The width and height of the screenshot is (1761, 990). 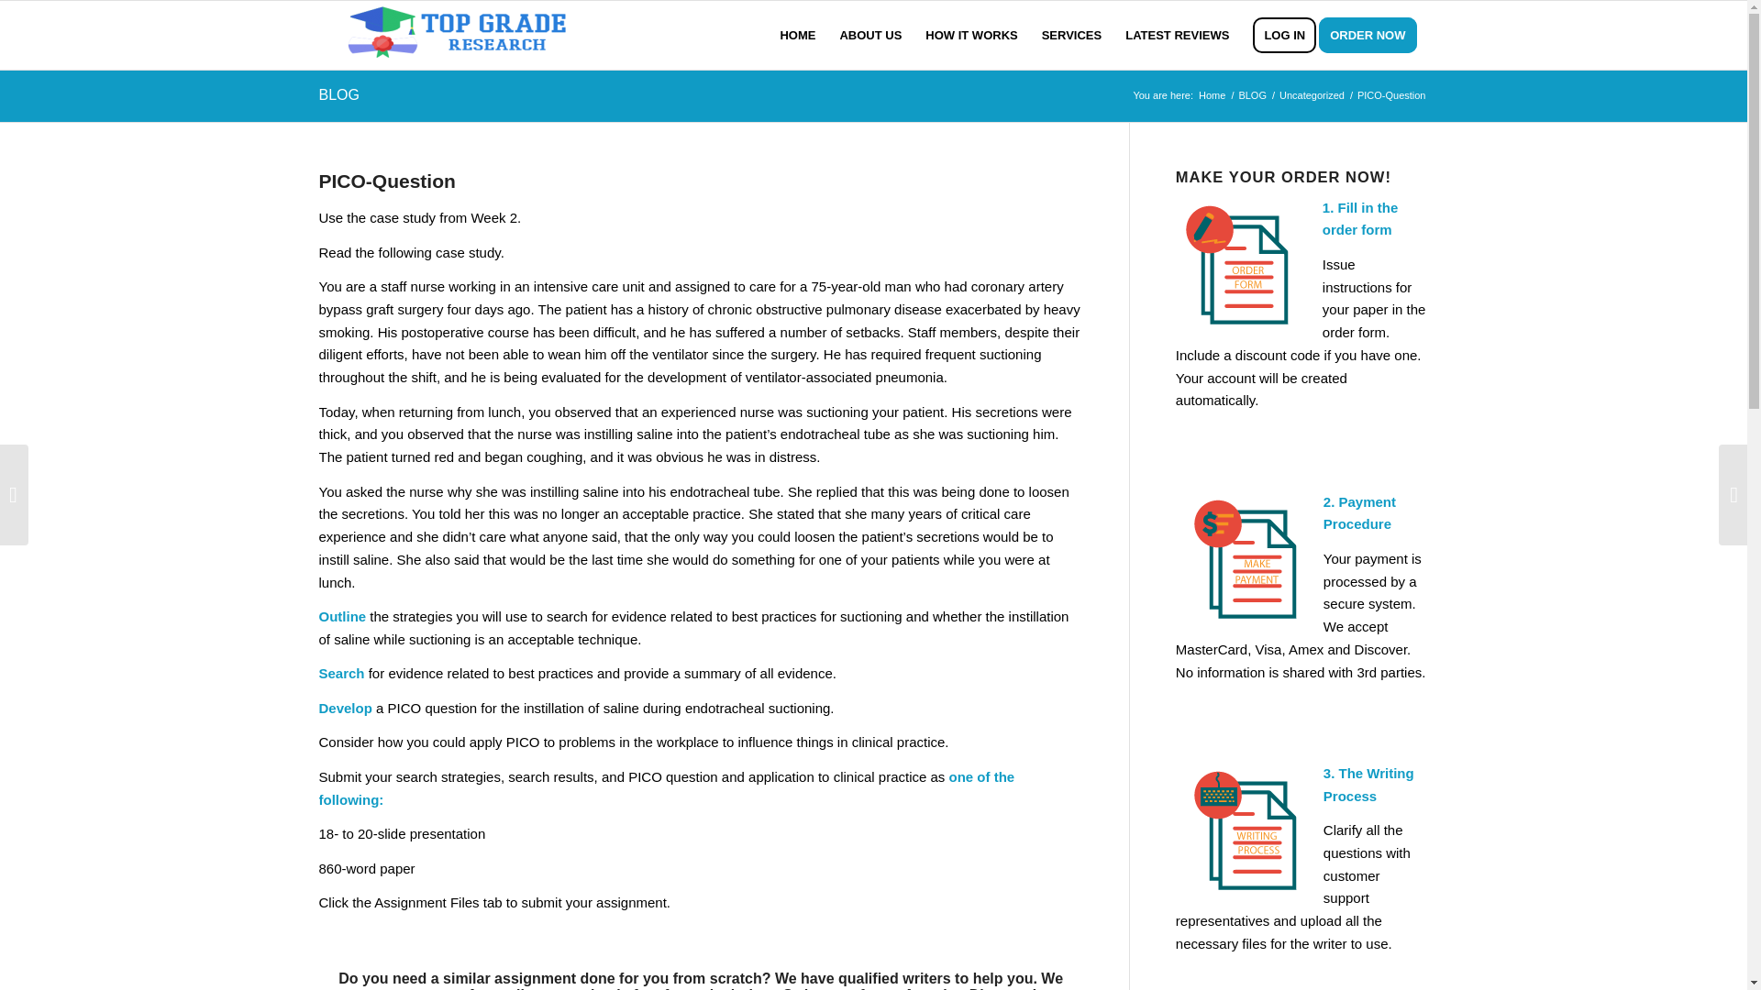 I want to click on Permanent Link: PICO-Question, so click(x=387, y=181).